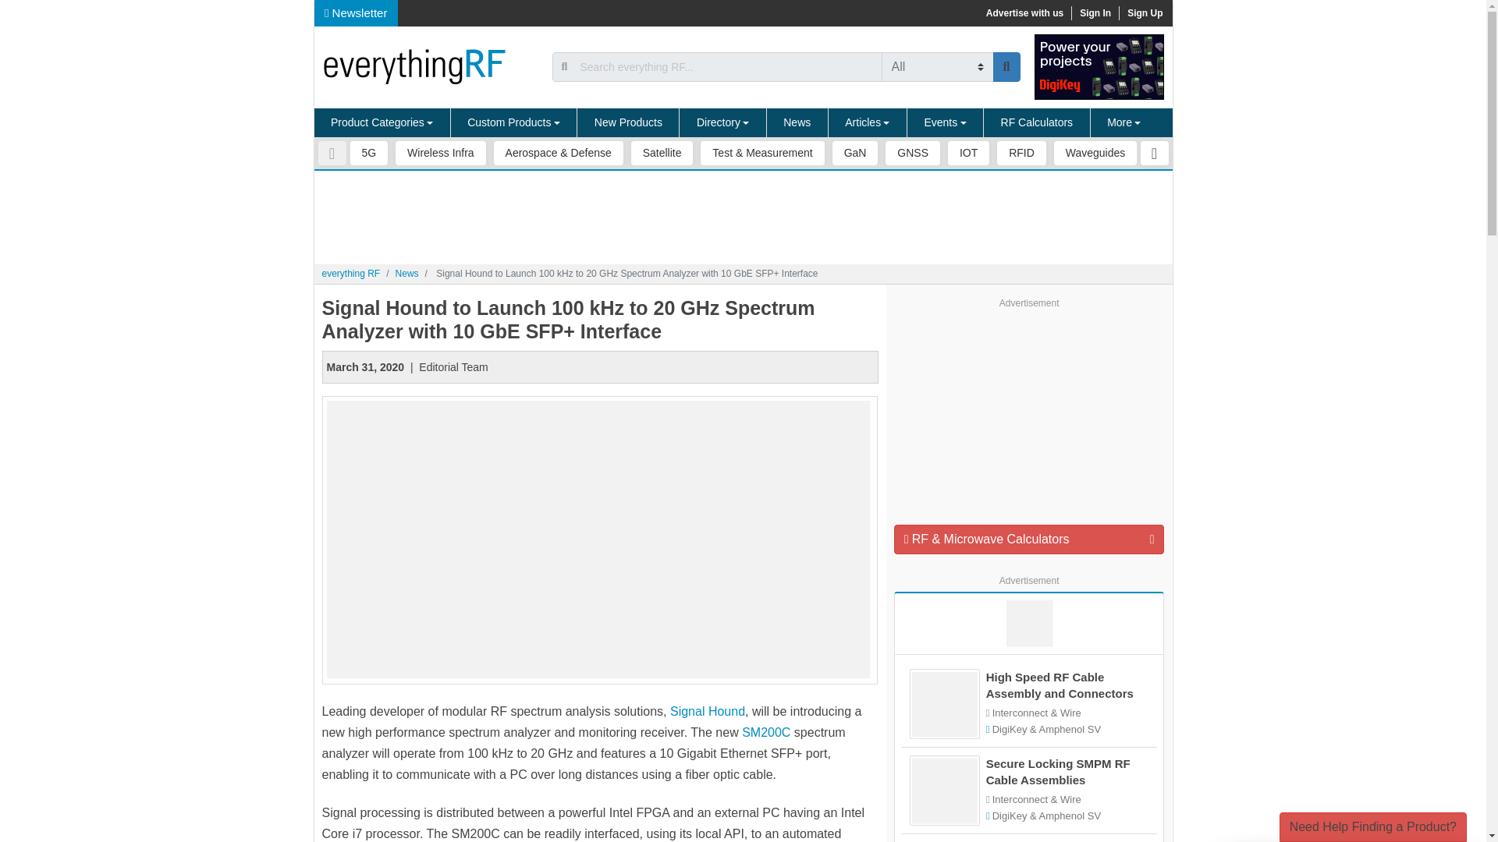  What do you see at coordinates (1144, 12) in the screenshot?
I see `Sign Up` at bounding box center [1144, 12].